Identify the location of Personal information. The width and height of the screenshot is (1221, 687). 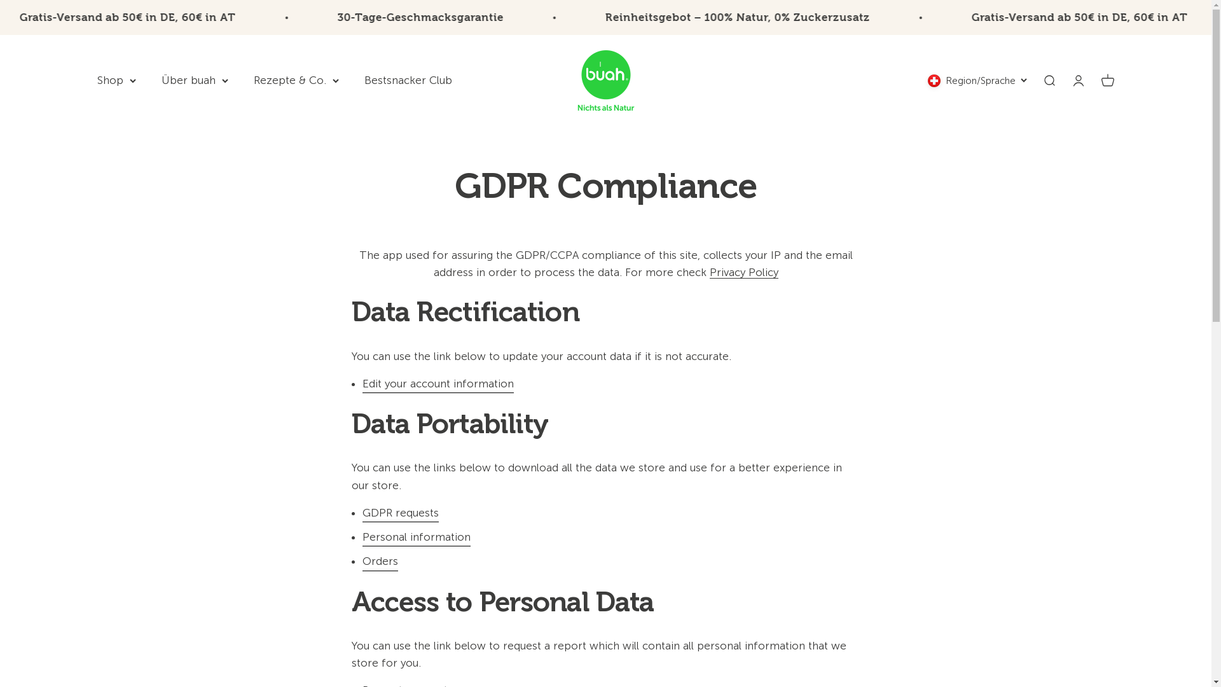
(417, 538).